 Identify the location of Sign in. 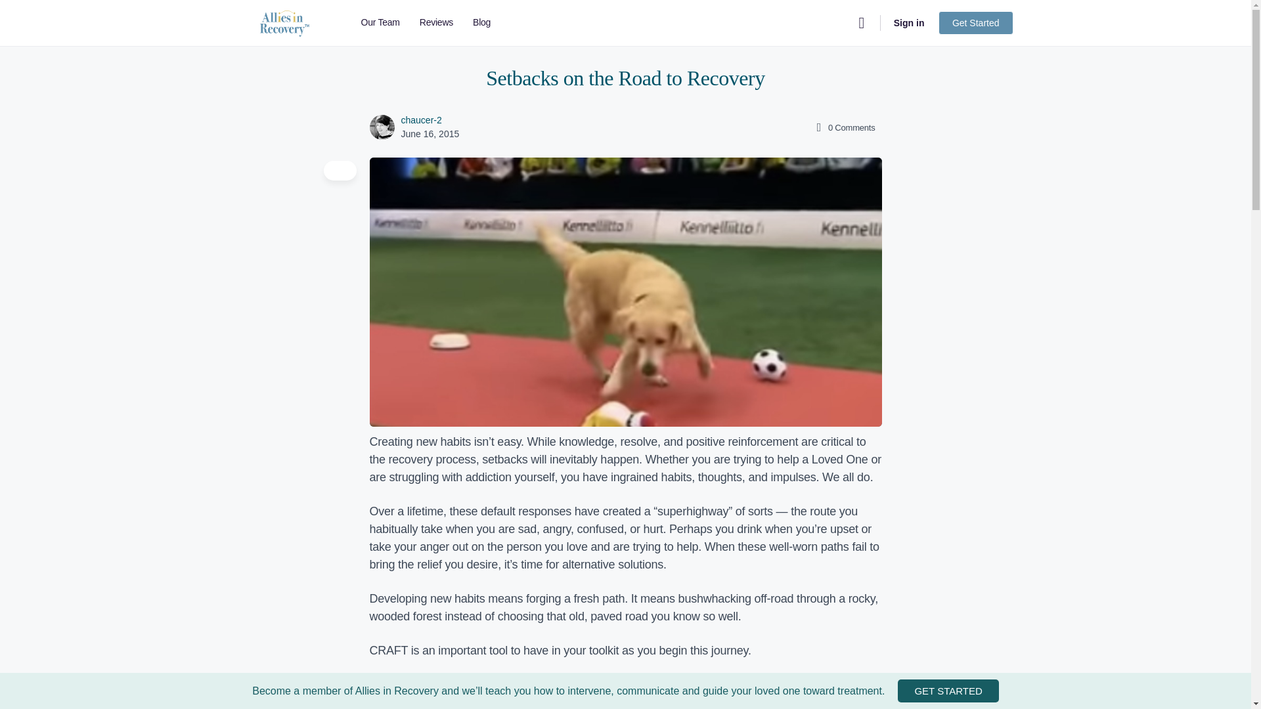
(909, 22).